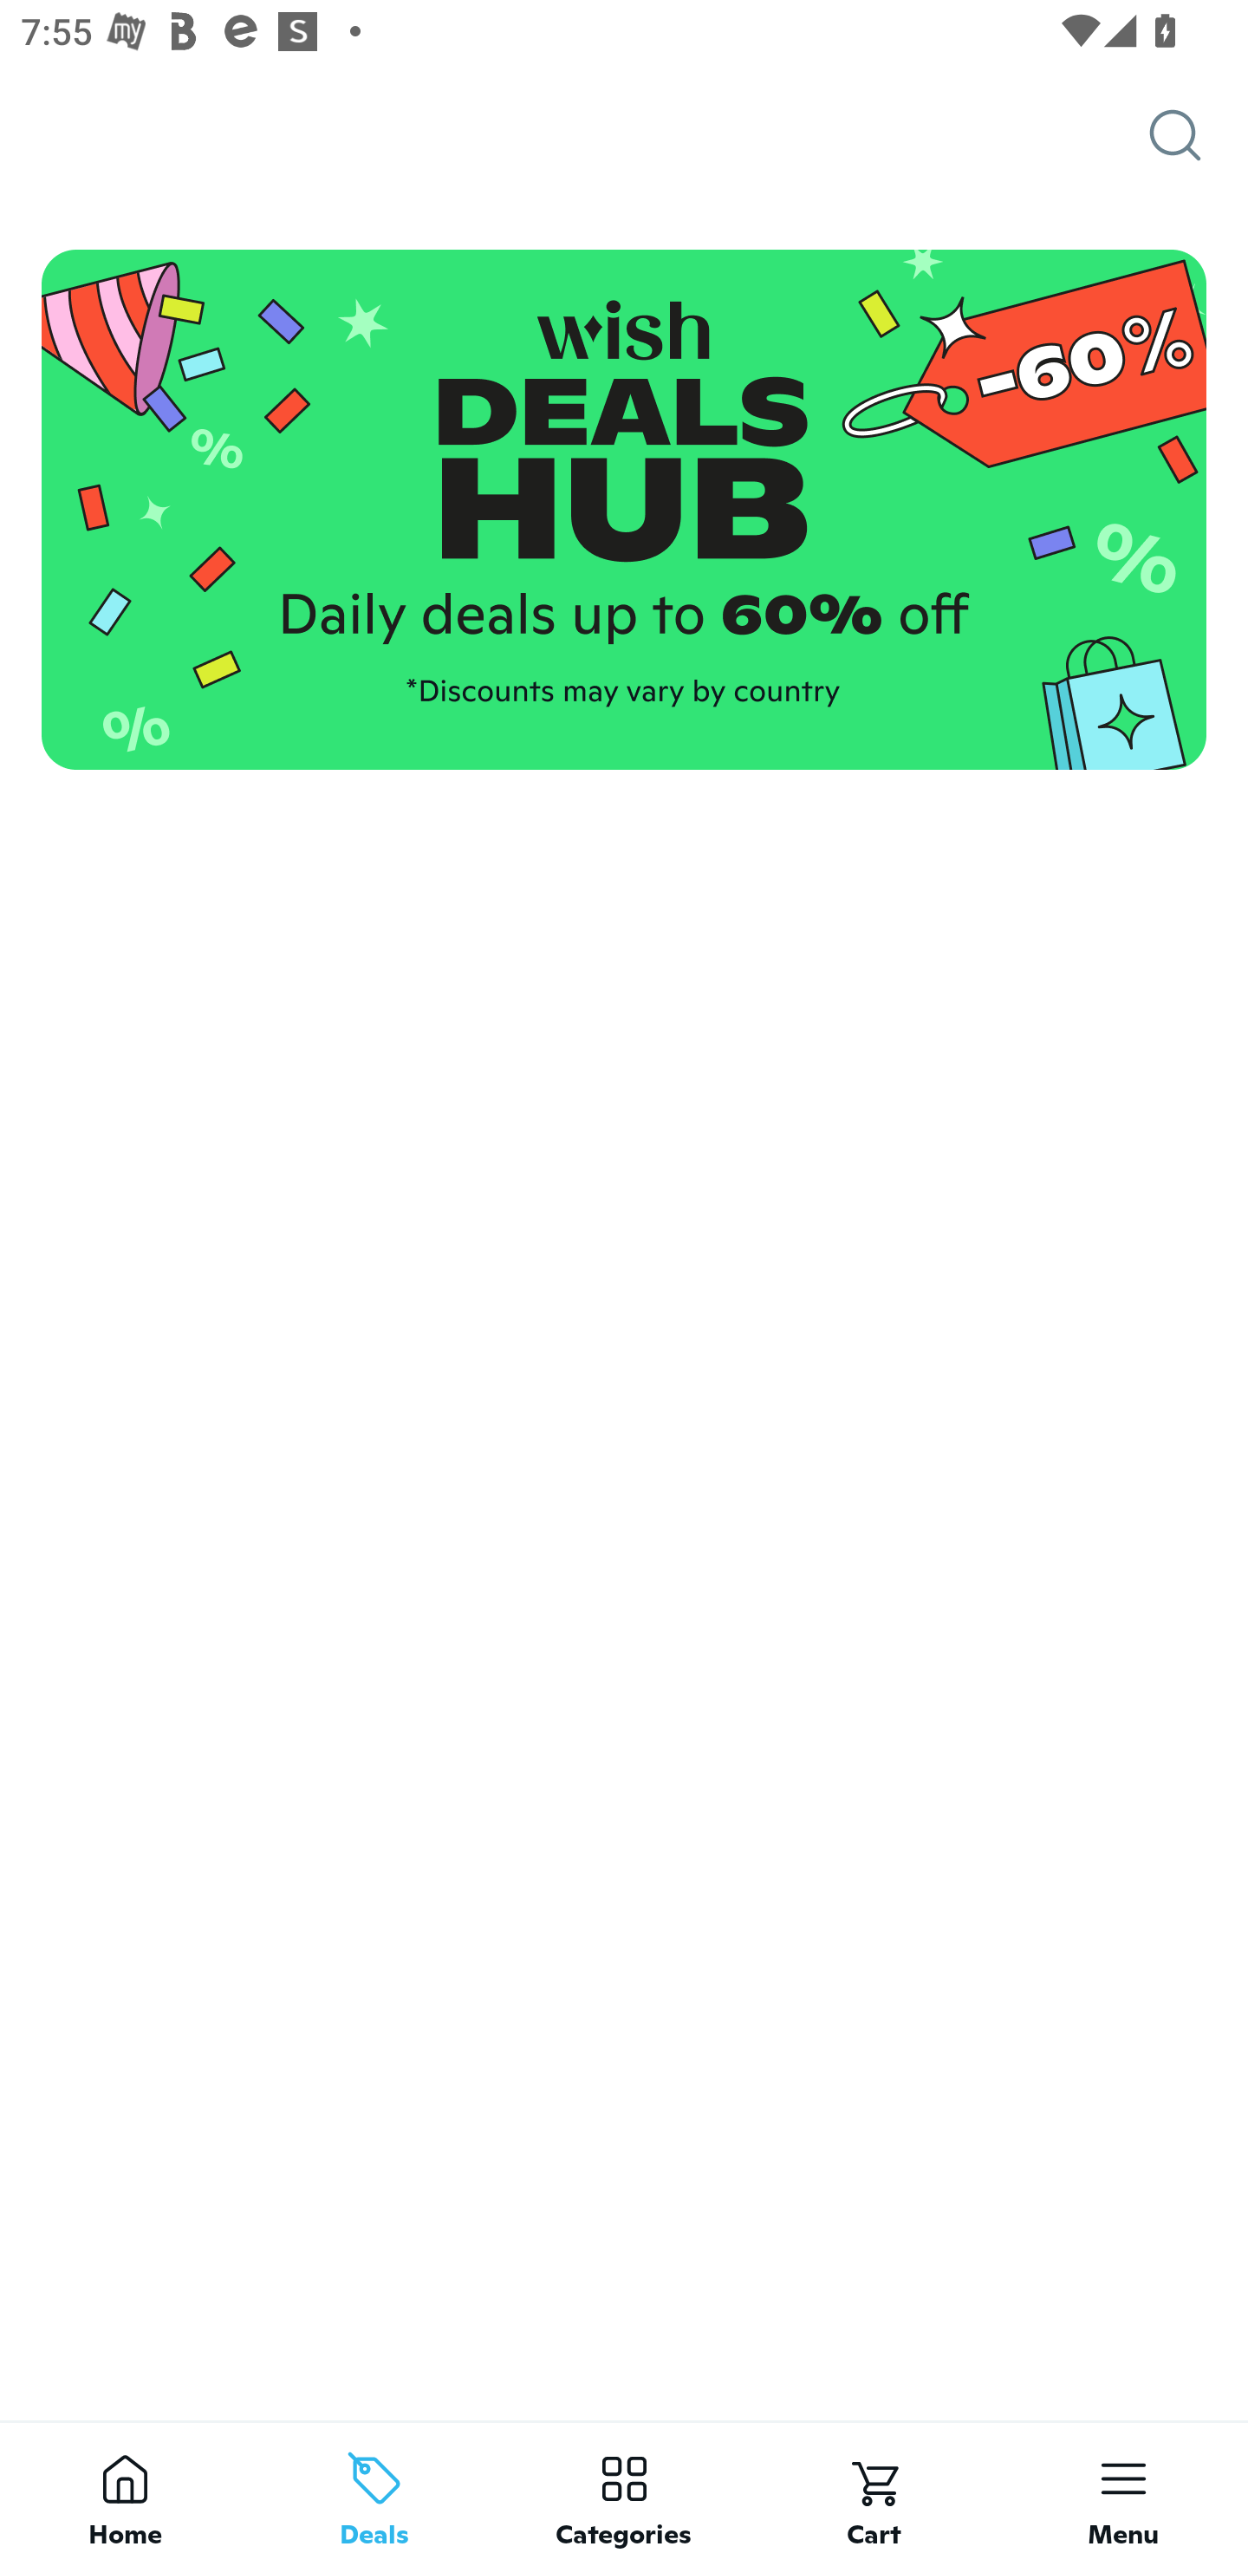 The width and height of the screenshot is (1248, 2566). What do you see at coordinates (1123, 2493) in the screenshot?
I see `Menu` at bounding box center [1123, 2493].